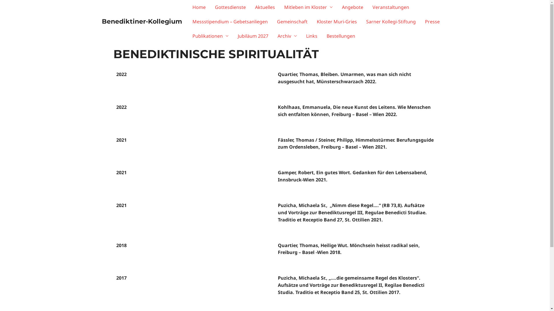 The width and height of the screenshot is (554, 311). What do you see at coordinates (391, 22) in the screenshot?
I see `Sarner Kollegi-Stiftung` at bounding box center [391, 22].